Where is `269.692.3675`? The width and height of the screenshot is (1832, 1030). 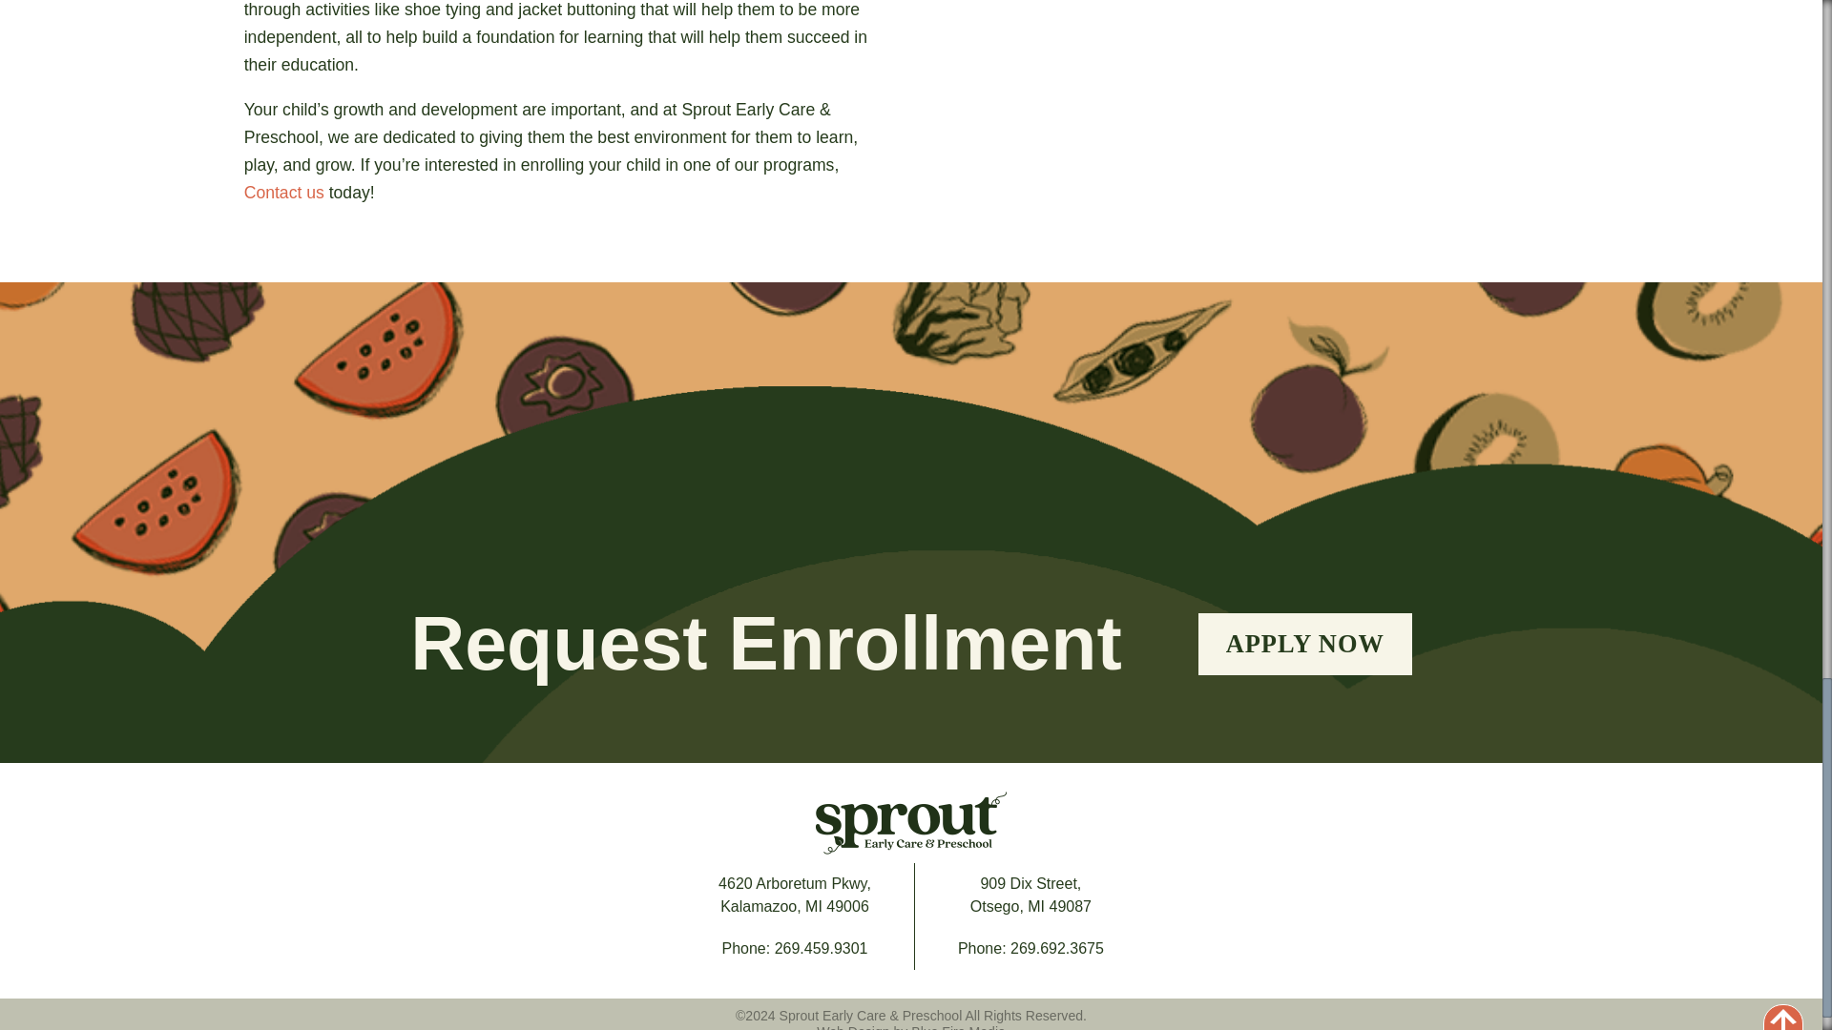
269.692.3675 is located at coordinates (1030, 895).